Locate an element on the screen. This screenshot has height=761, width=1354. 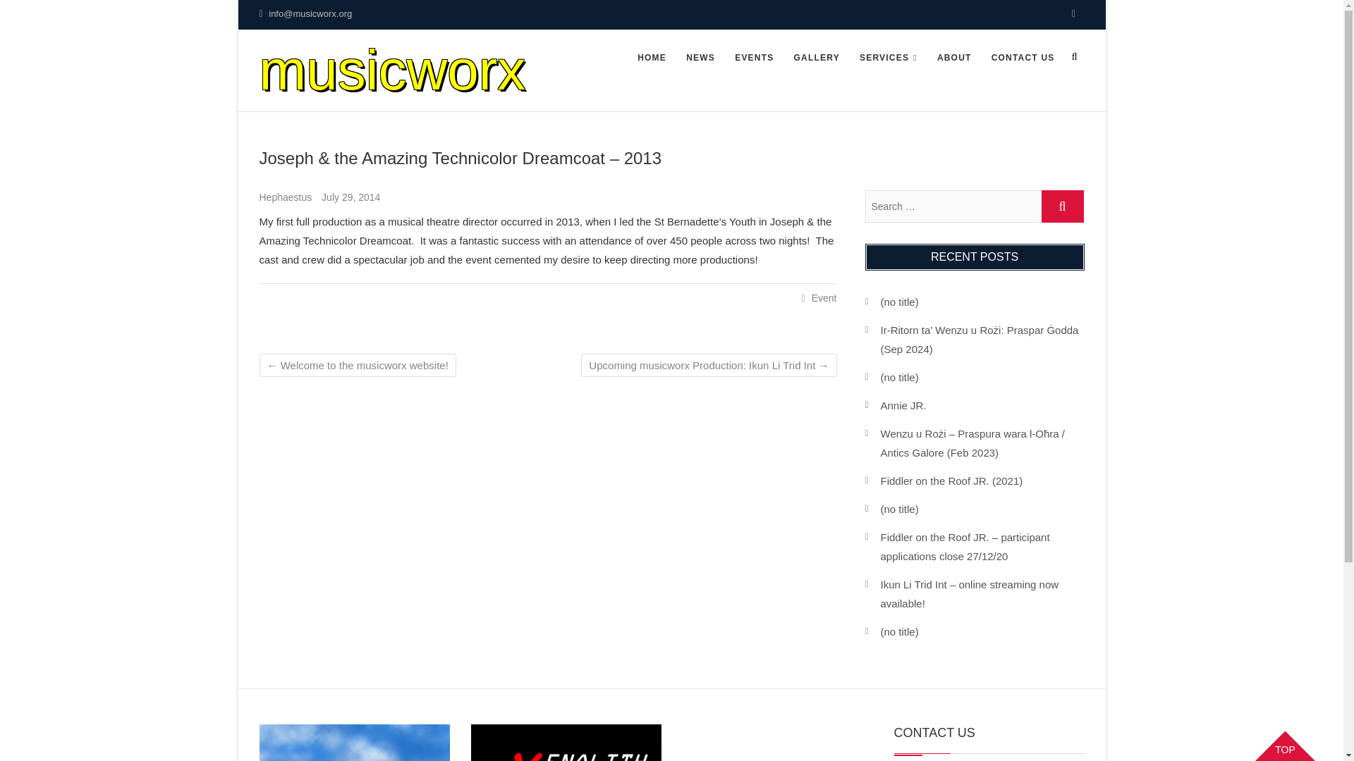
EVENTS is located at coordinates (754, 58).